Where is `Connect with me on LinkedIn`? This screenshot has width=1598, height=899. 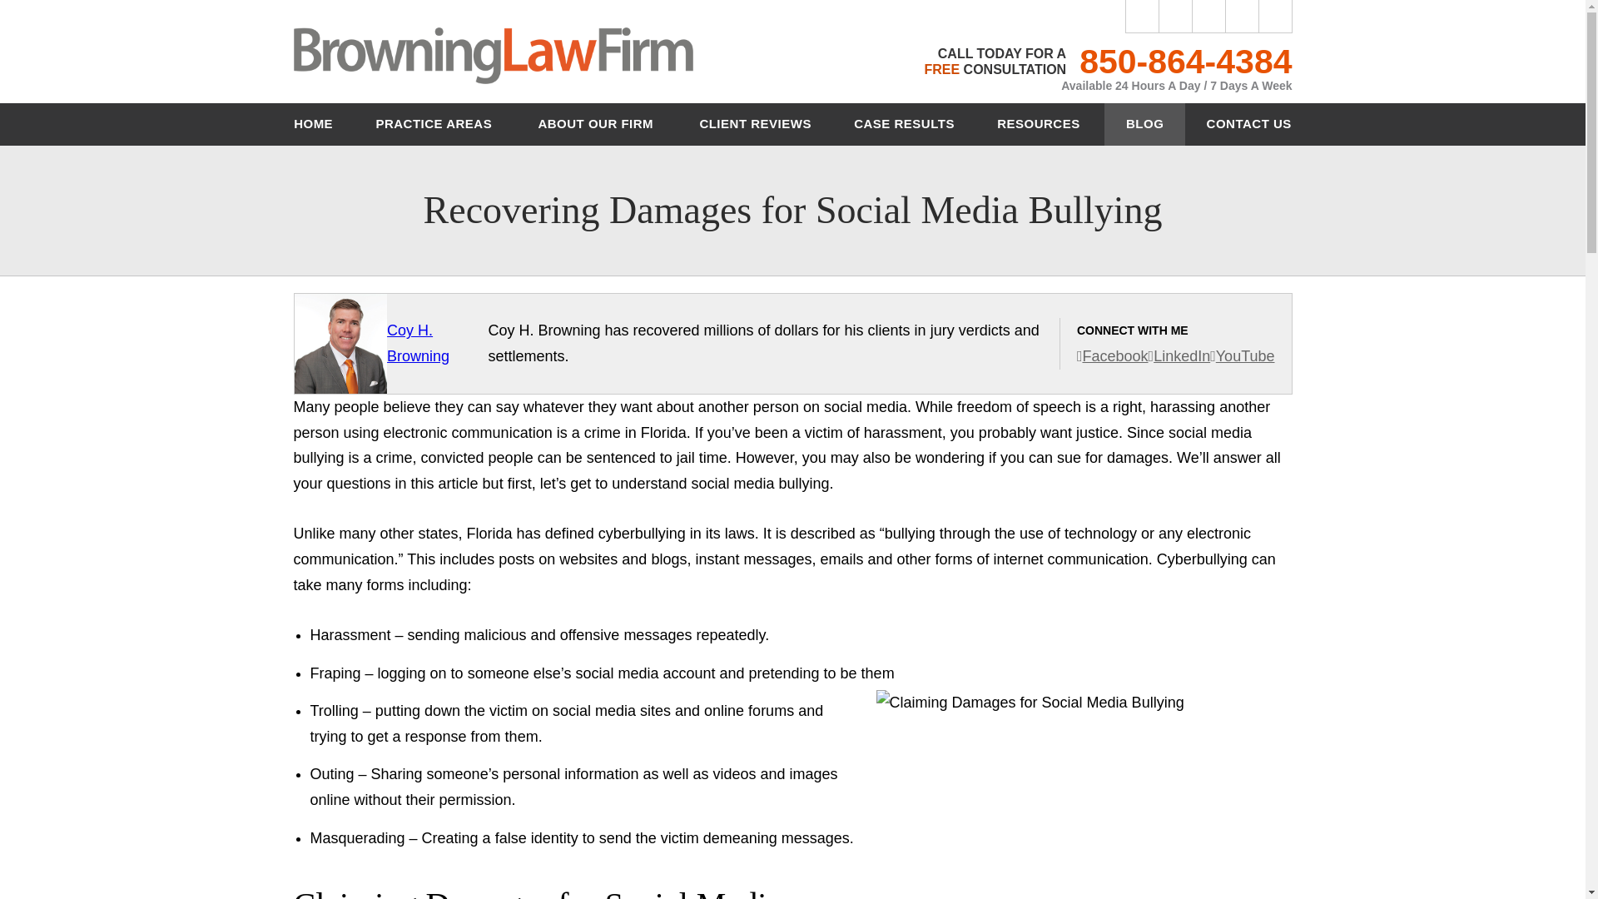
Connect with me on LinkedIn is located at coordinates (1180, 356).